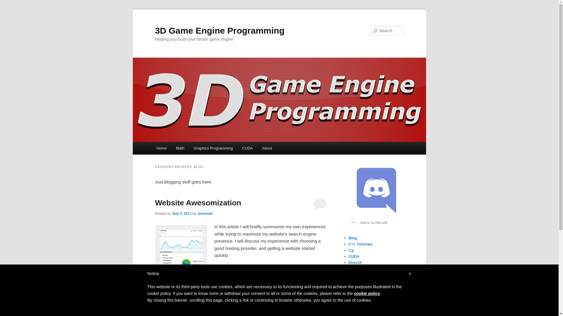  Describe the element at coordinates (162, 148) in the screenshot. I see `Home` at that location.